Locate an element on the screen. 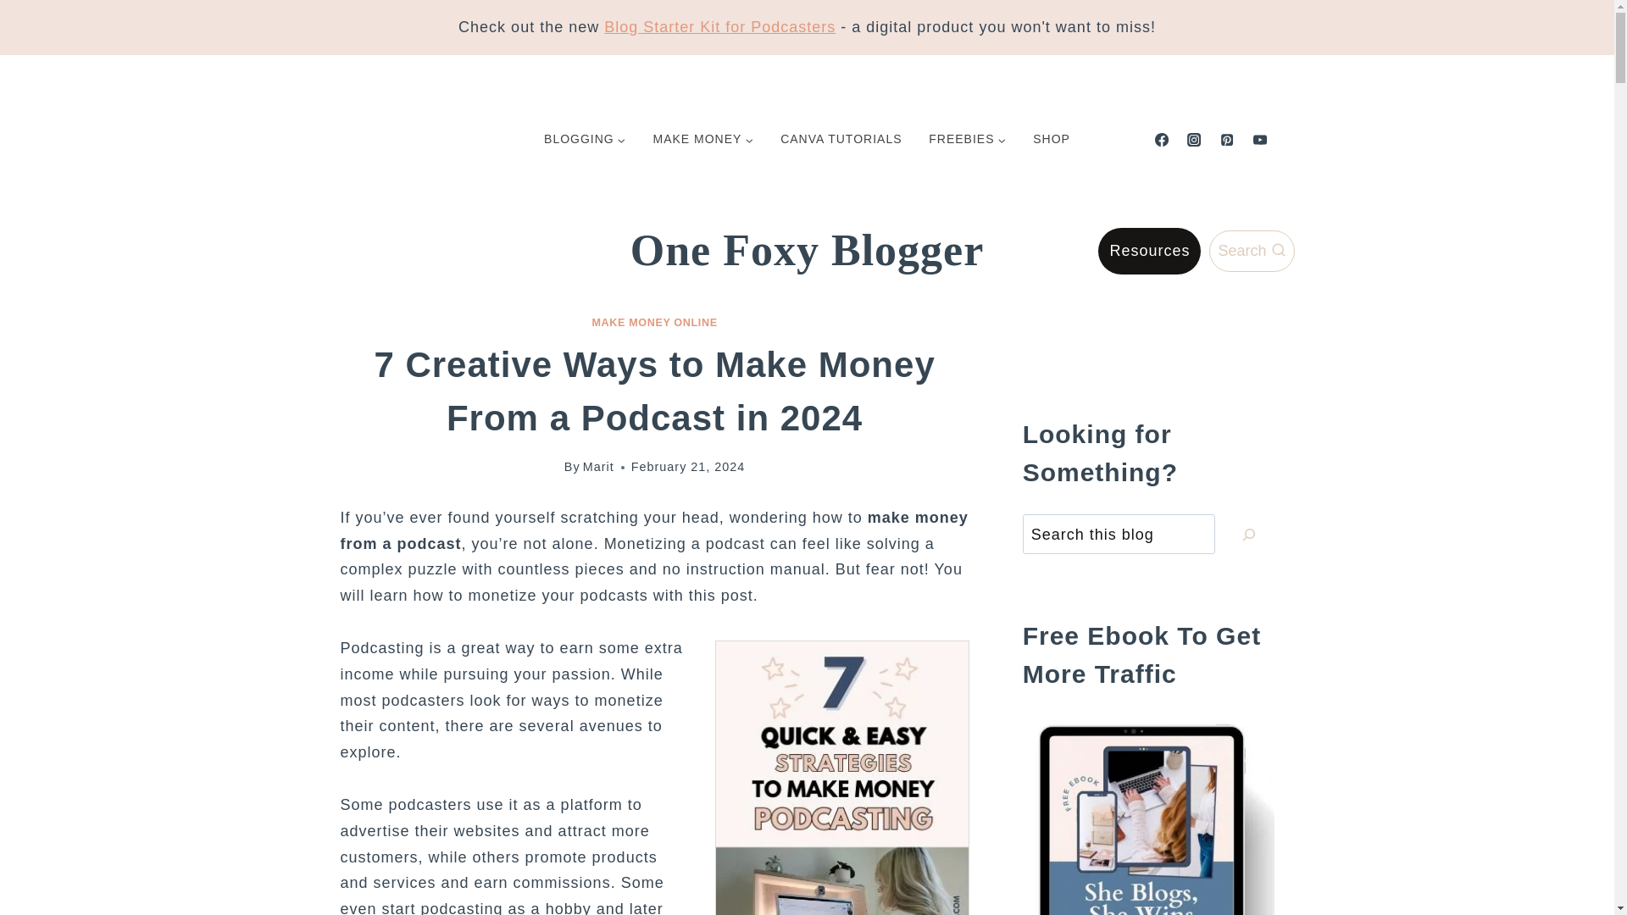  FREEBIES is located at coordinates (967, 139).